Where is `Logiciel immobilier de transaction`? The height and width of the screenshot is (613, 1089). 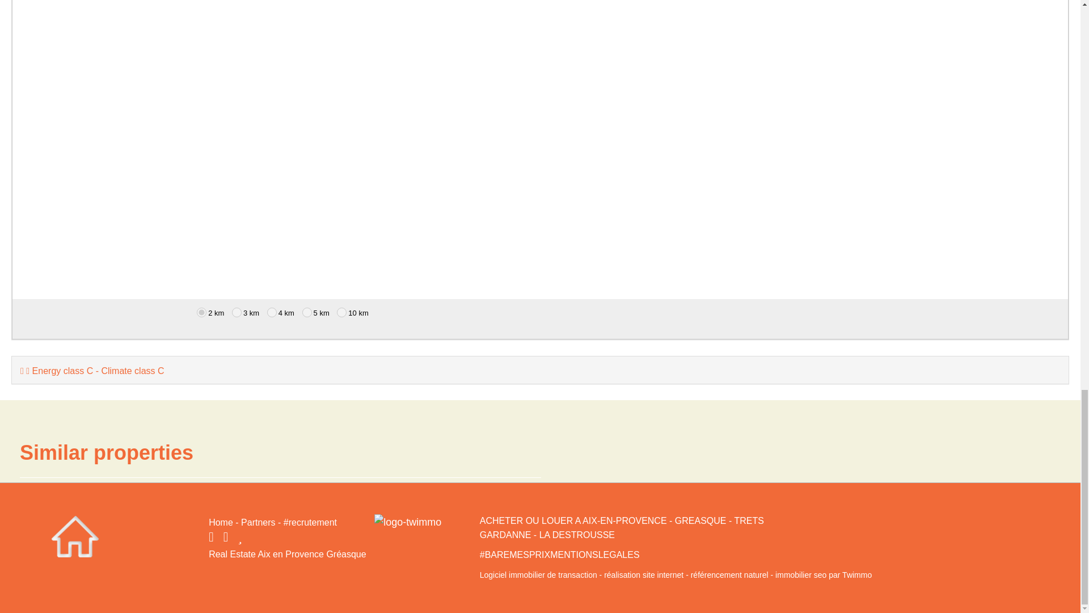 Logiciel immobilier de transaction is located at coordinates (542, 574).